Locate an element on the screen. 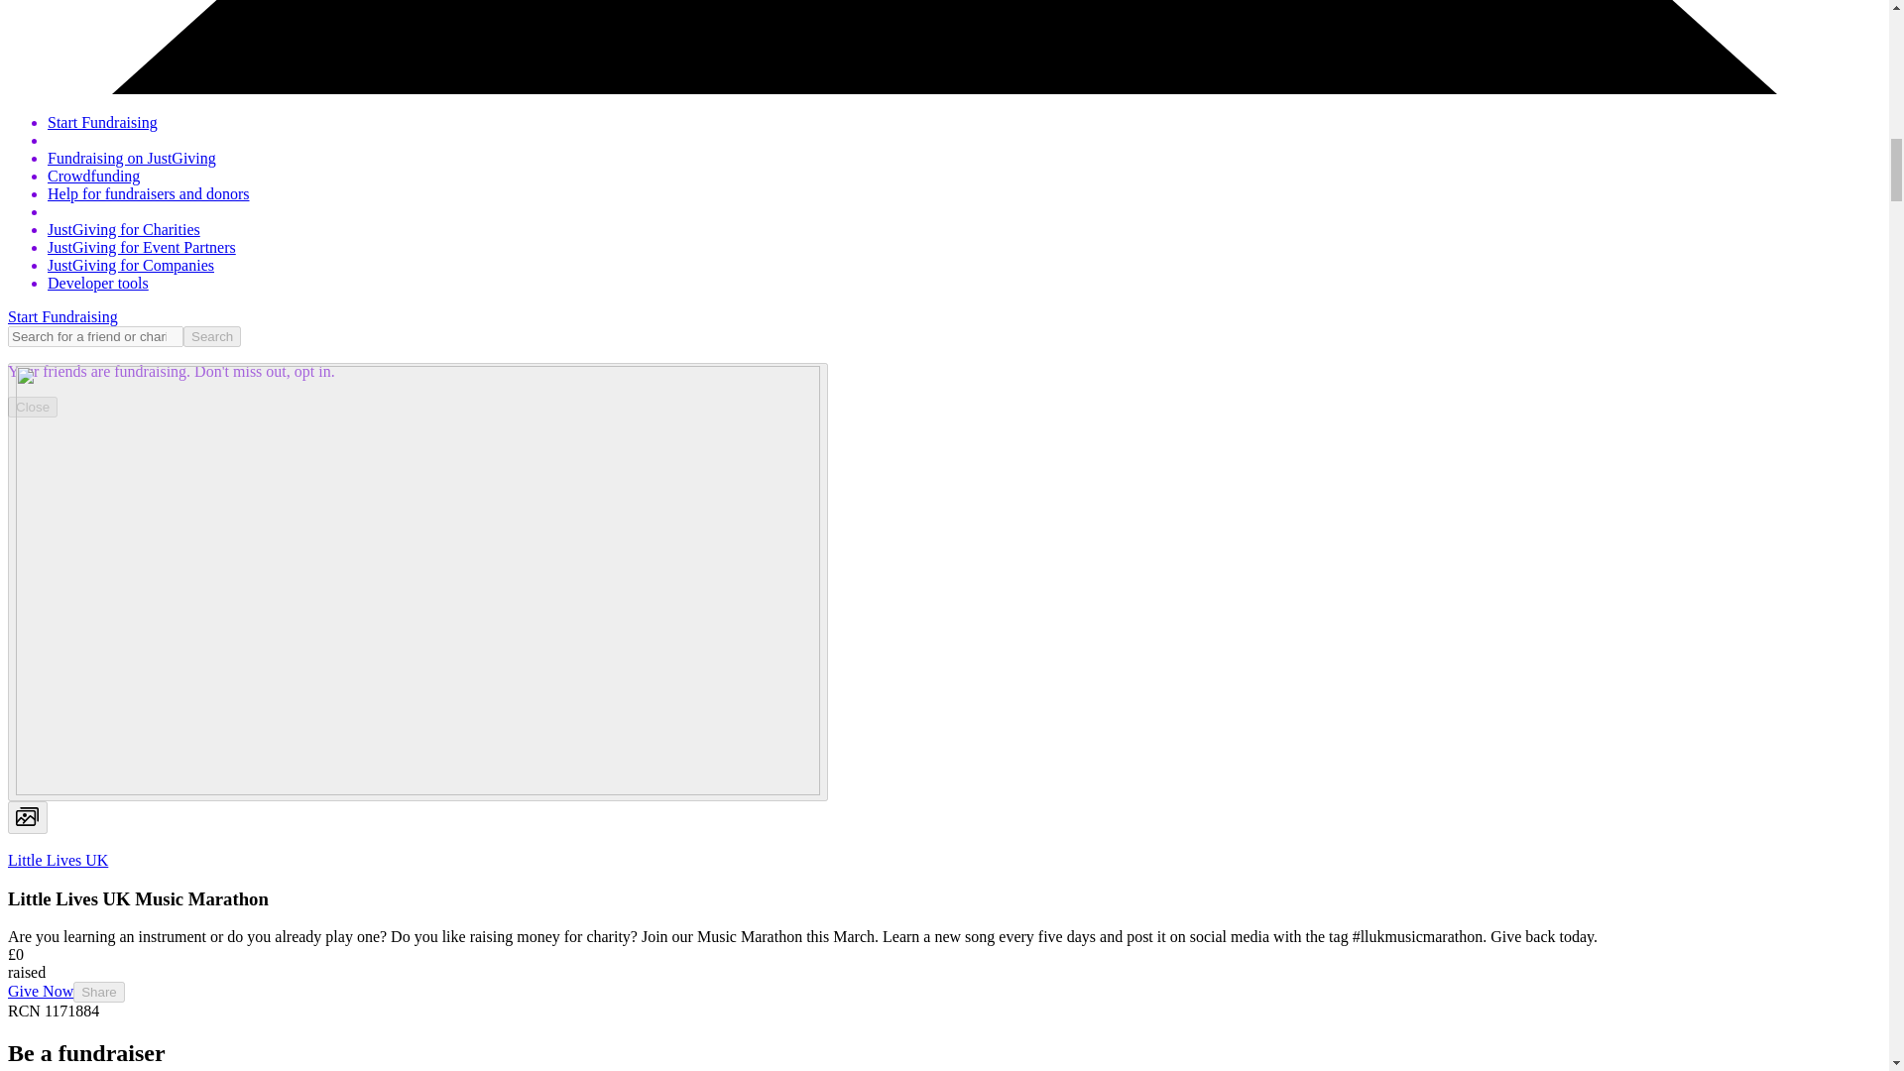  Crowdfunding is located at coordinates (93, 175).